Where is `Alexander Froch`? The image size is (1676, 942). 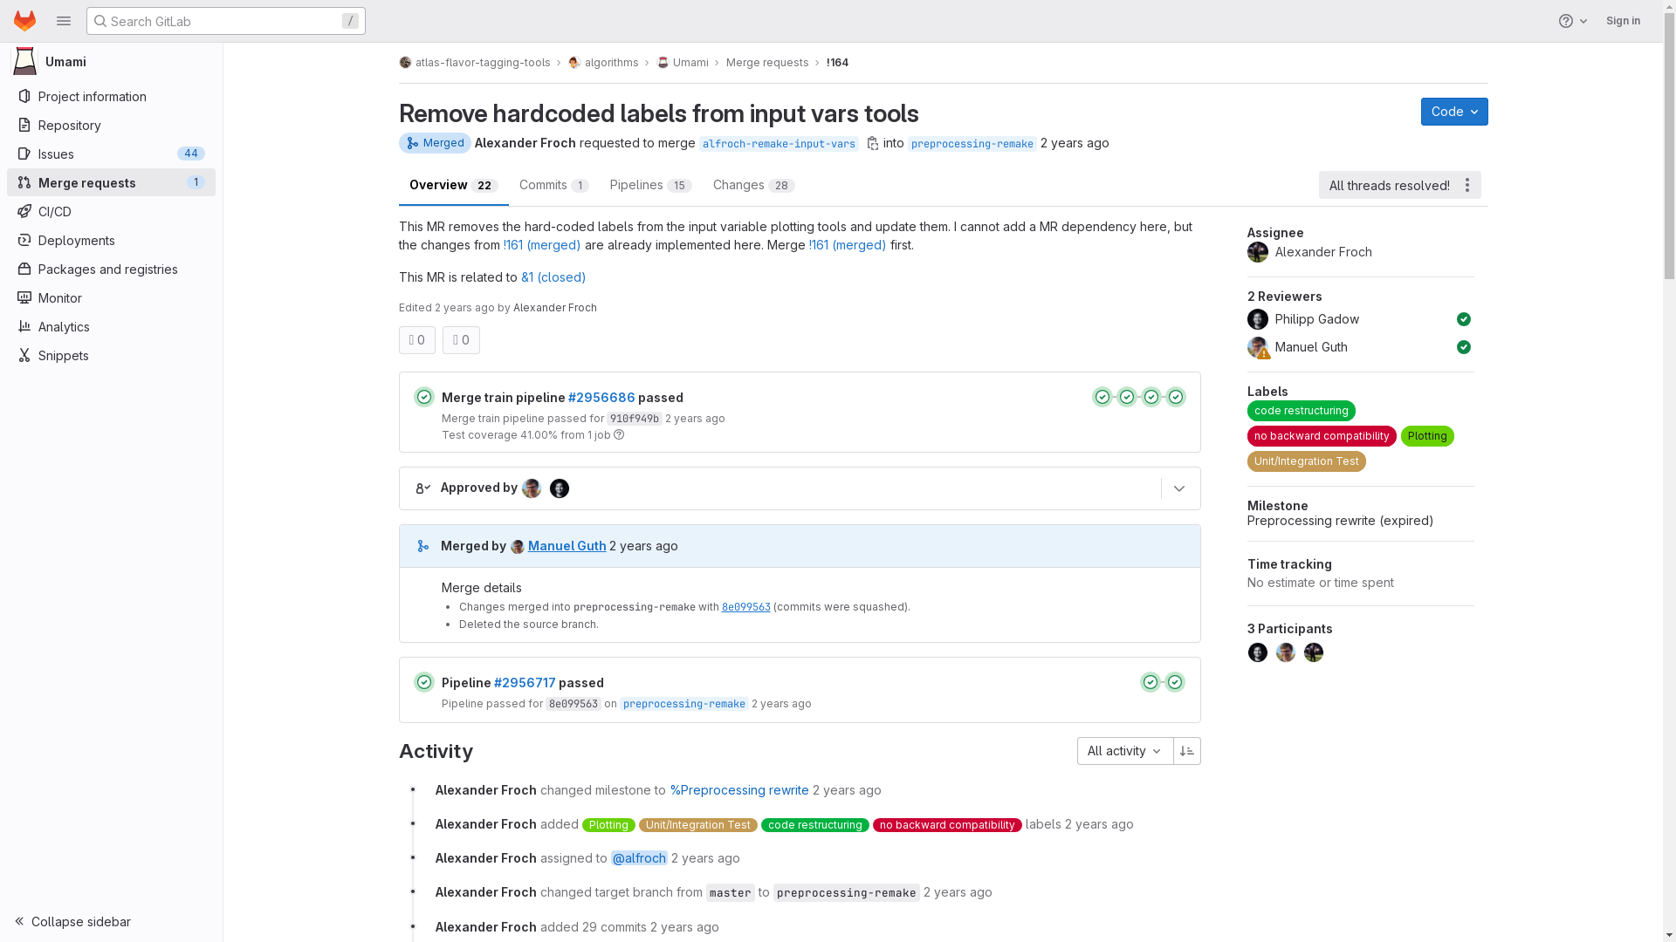
Alexander Froch is located at coordinates (485, 926).